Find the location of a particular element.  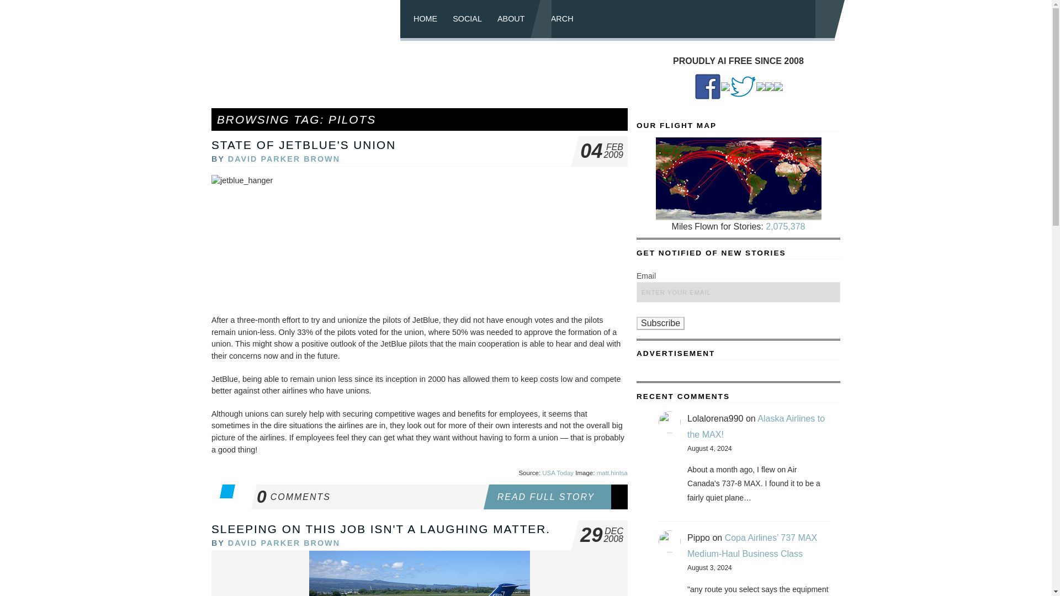

State of JetBlue's Union is located at coordinates (303, 145).